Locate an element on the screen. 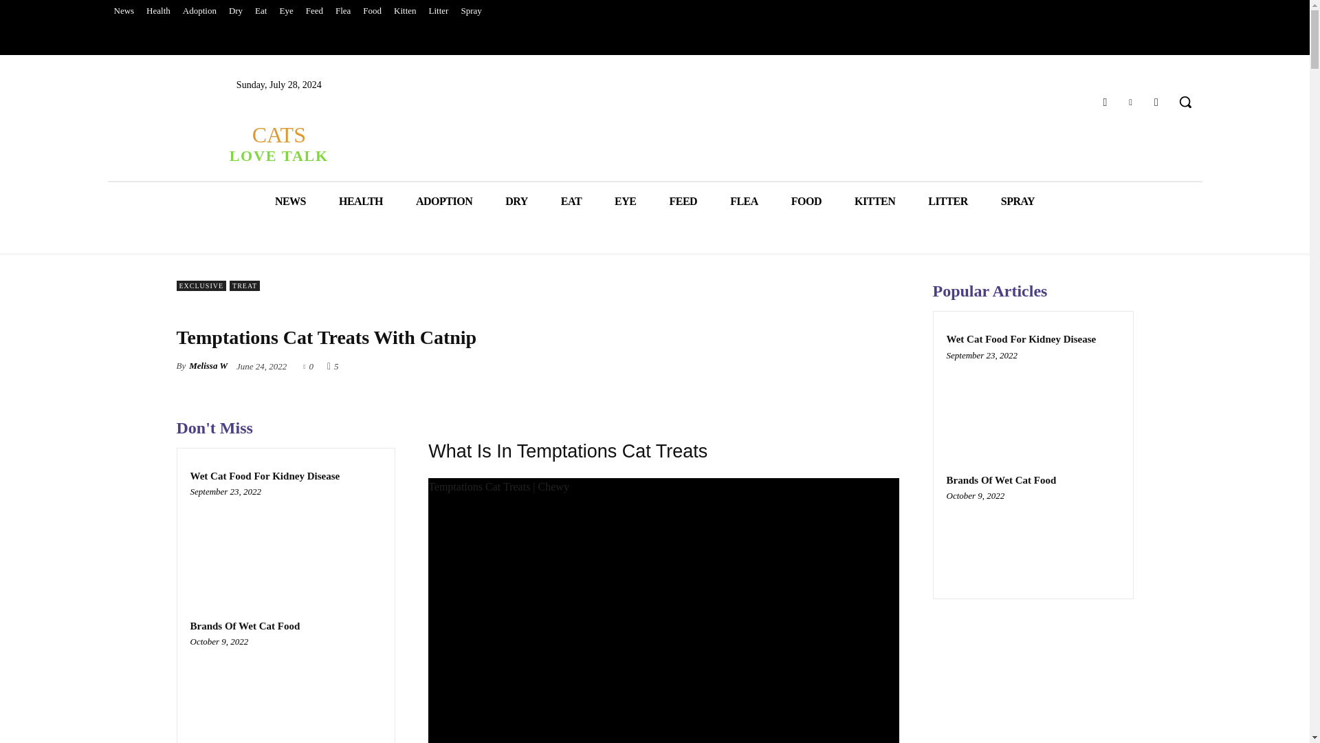  Kitten is located at coordinates (405, 11).